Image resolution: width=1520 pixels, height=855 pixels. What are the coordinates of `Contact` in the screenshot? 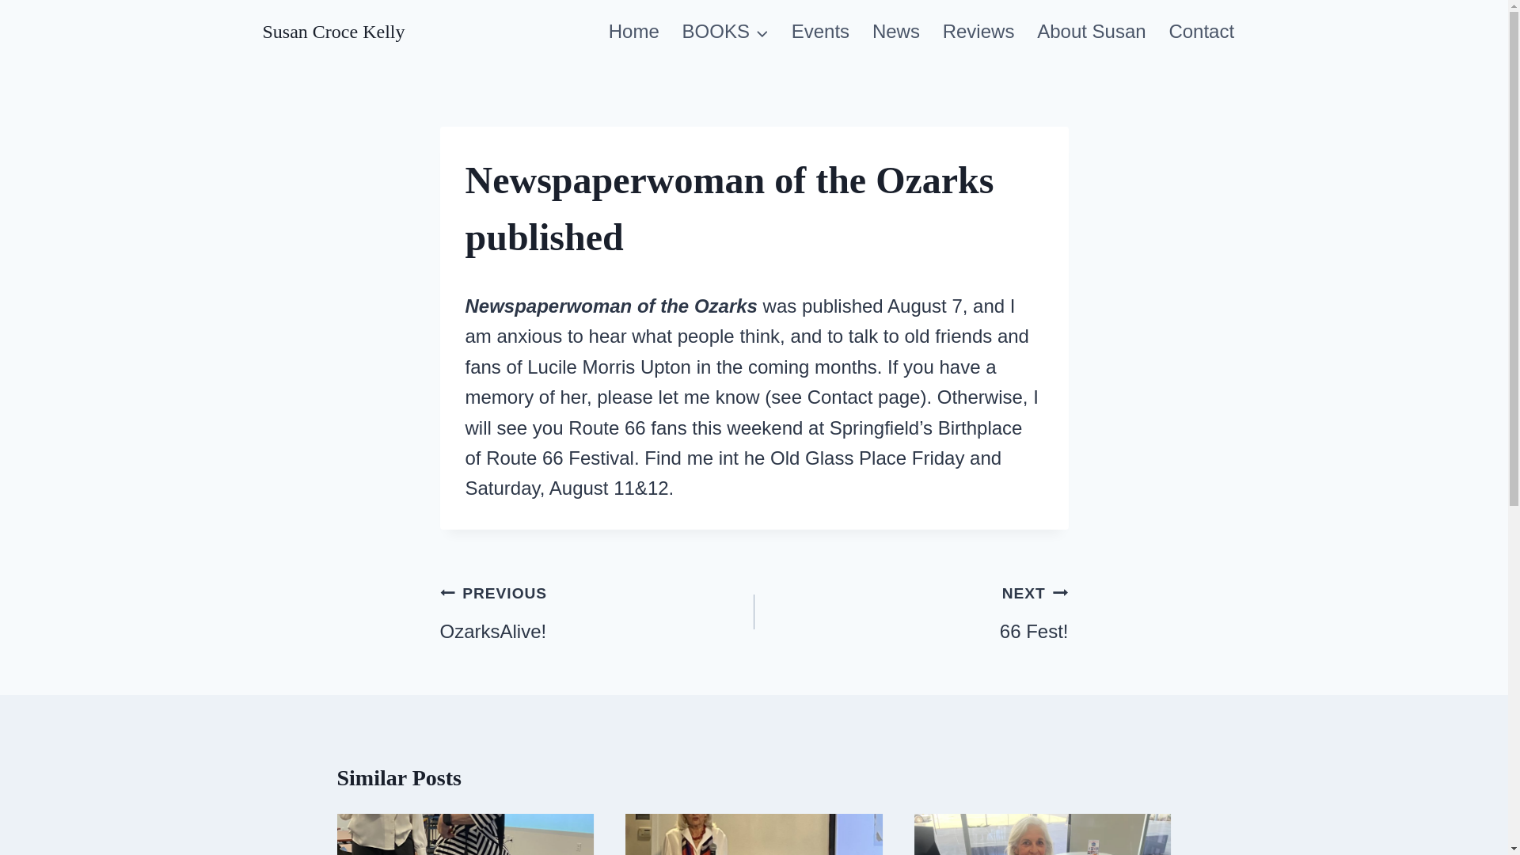 It's located at (724, 32).